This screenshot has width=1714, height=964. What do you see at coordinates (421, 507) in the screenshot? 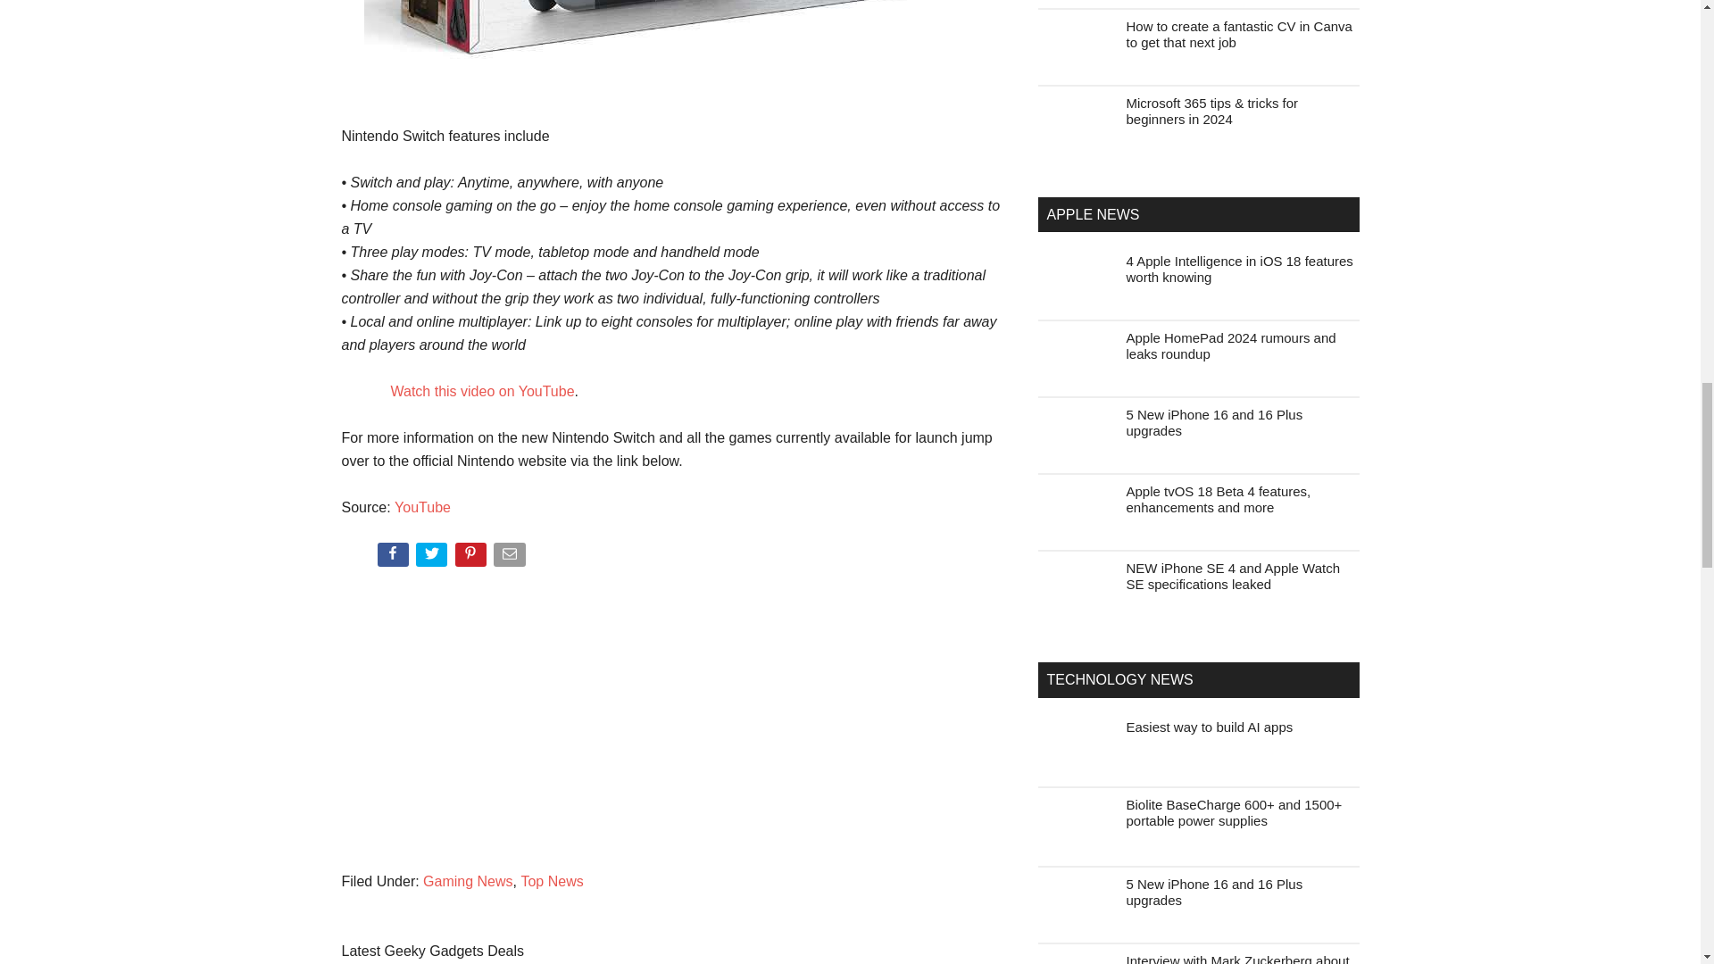
I see `YouTube` at bounding box center [421, 507].